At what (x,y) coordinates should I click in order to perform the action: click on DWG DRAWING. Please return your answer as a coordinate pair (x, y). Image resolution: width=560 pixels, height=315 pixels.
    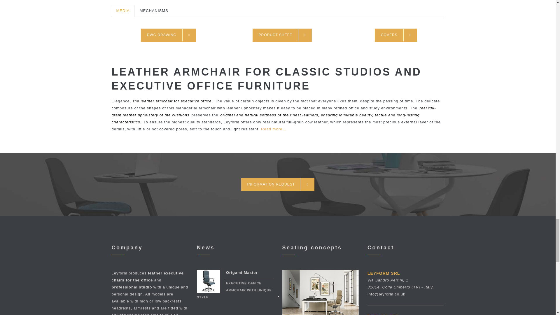
    Looking at the image, I should click on (169, 35).